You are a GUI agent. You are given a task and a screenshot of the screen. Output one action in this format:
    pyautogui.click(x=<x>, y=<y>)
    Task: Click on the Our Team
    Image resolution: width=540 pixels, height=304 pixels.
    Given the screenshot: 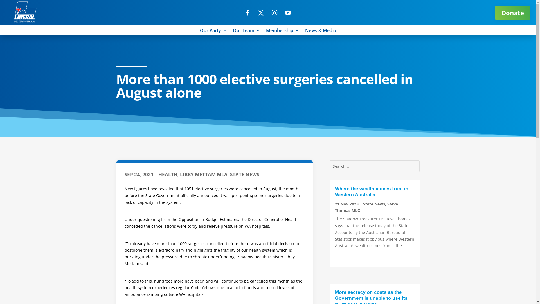 What is the action you would take?
    pyautogui.click(x=246, y=32)
    